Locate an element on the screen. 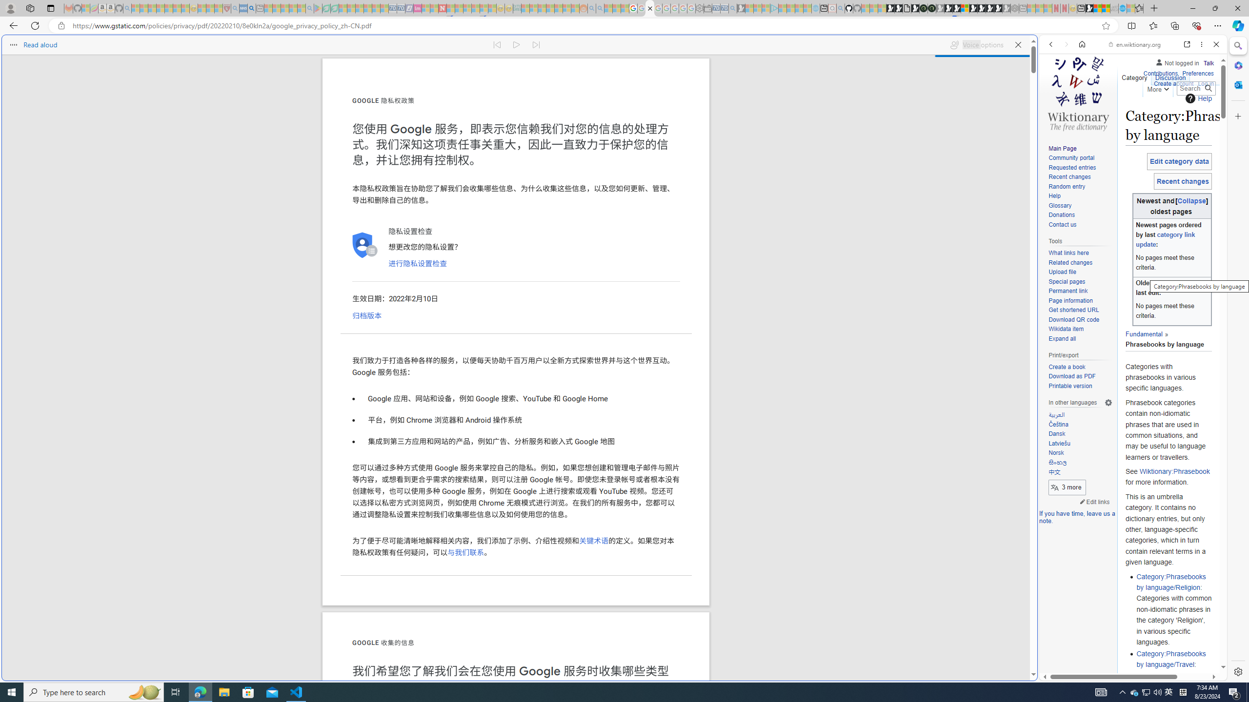 The height and width of the screenshot is (702, 1249). Recent changes is located at coordinates (1068, 177).